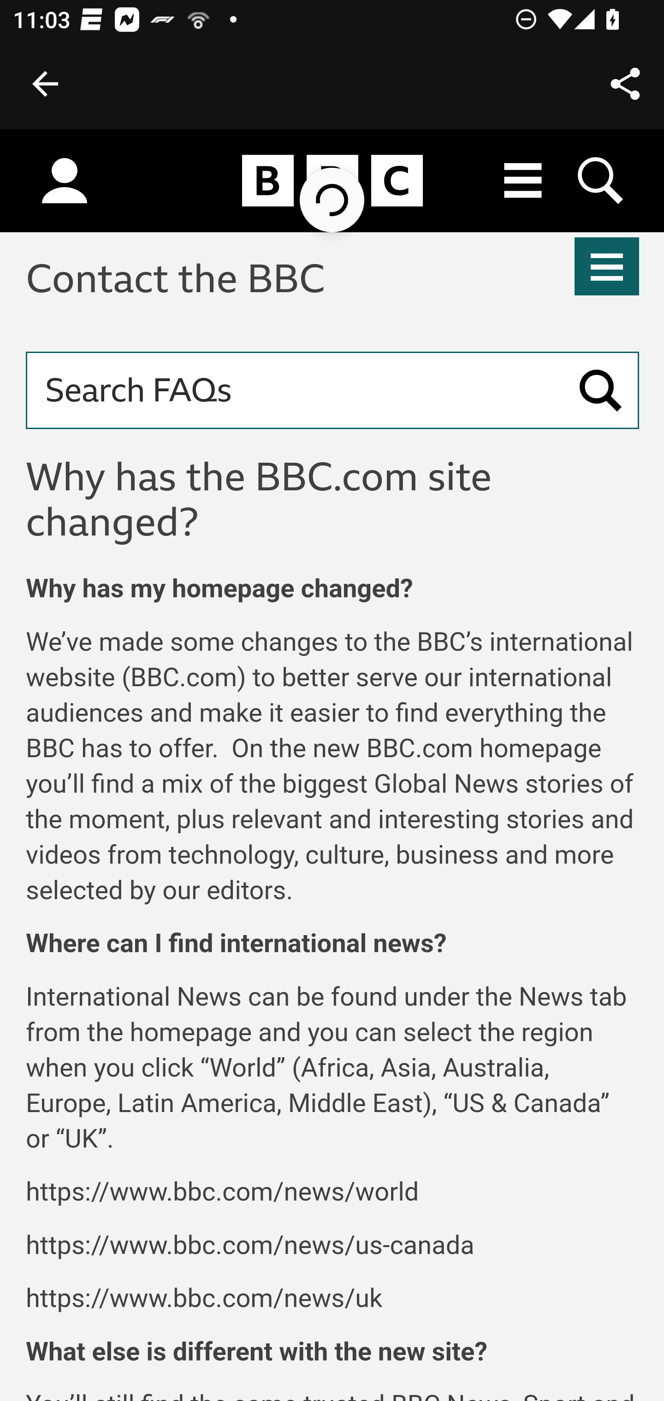  I want to click on All BBC destinations menu, so click(523, 181).